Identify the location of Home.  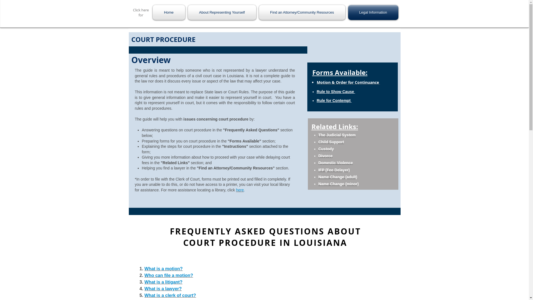
(170, 12).